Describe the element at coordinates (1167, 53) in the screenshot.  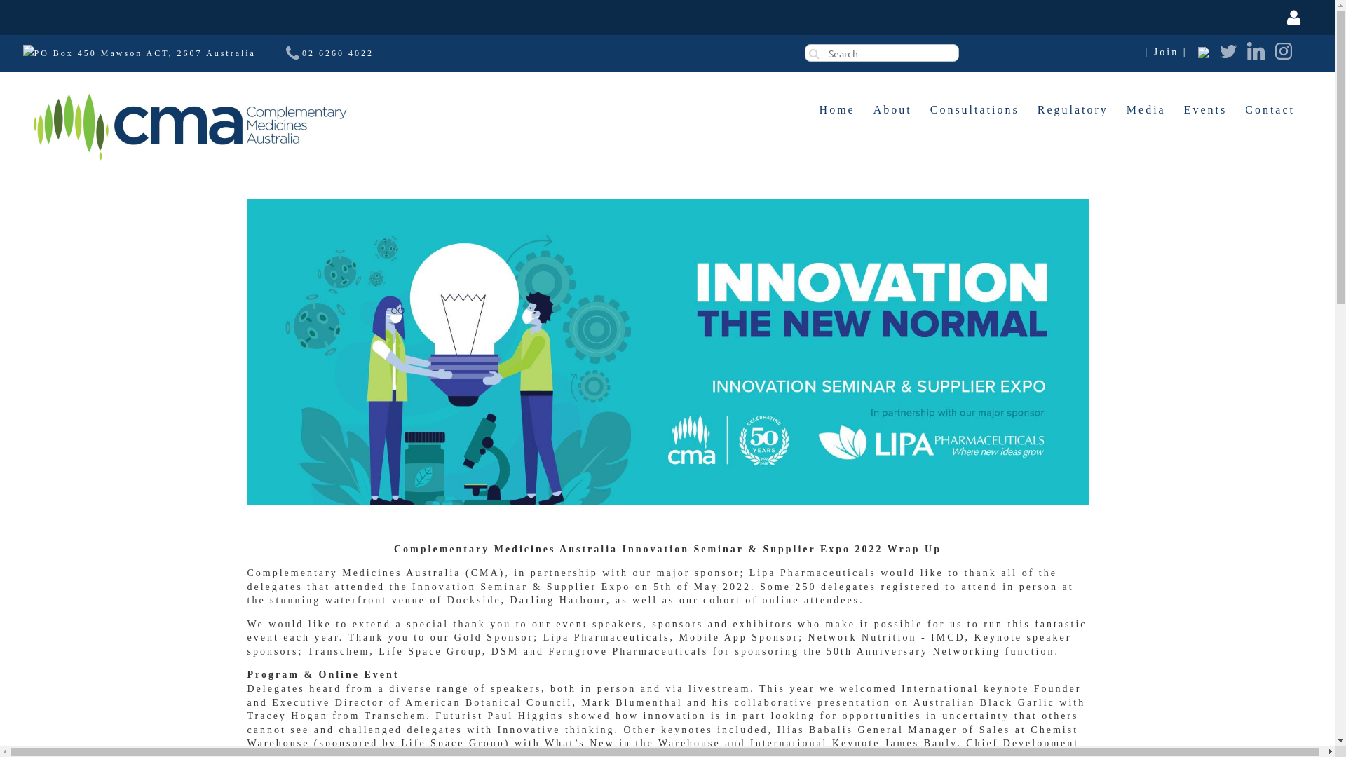
I see `| Join |` at that location.